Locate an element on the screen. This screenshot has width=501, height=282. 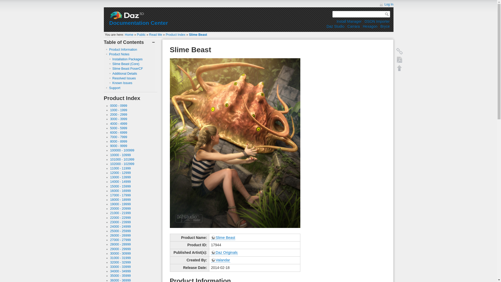
Search is located at coordinates (387, 14).